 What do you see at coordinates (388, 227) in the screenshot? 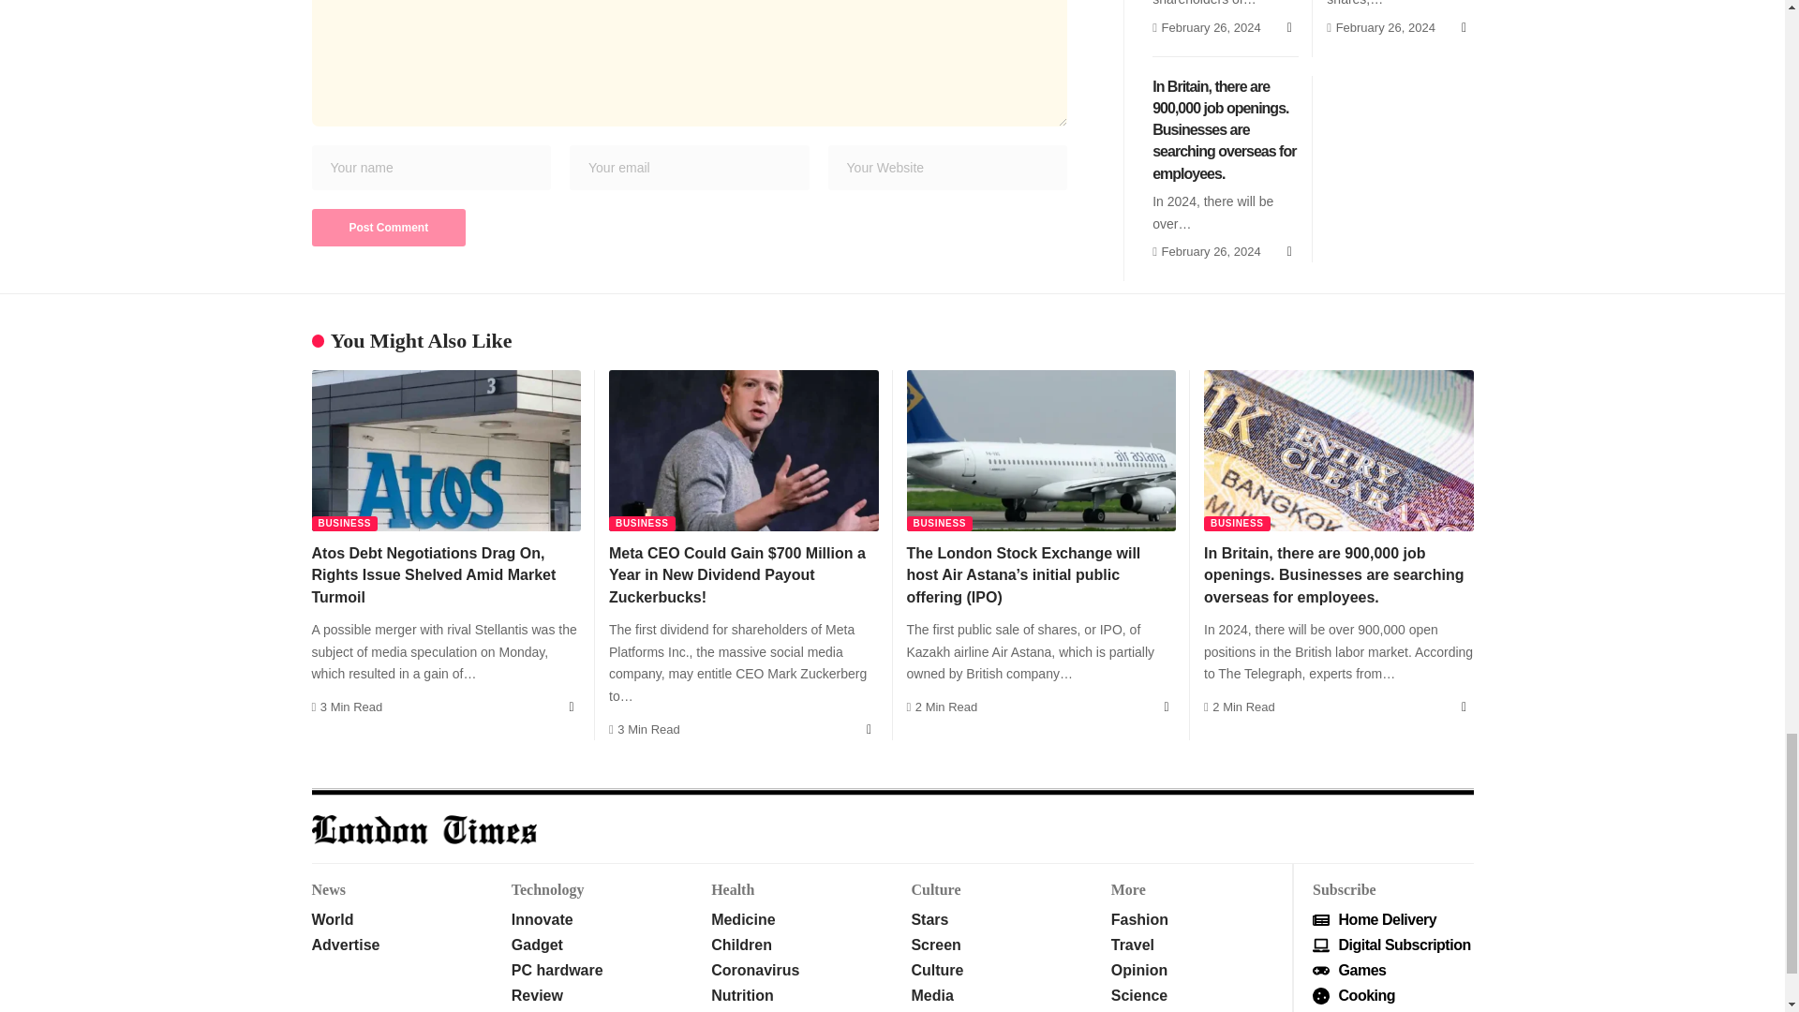
I see `Post Comment` at bounding box center [388, 227].